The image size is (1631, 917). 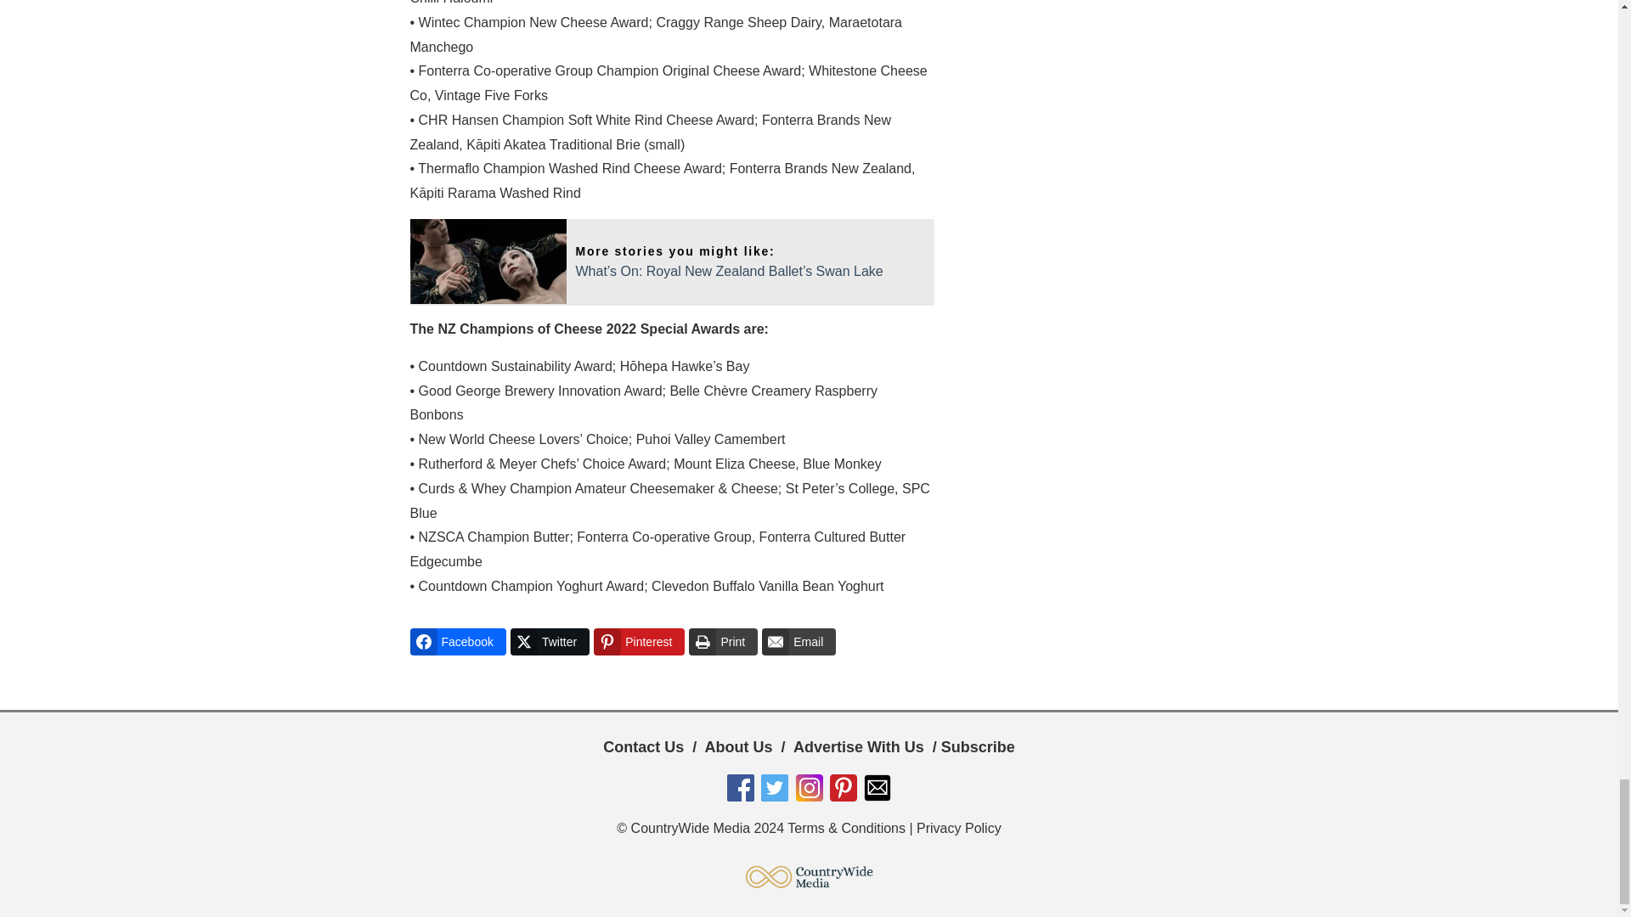 I want to click on Twitter, so click(x=549, y=642).